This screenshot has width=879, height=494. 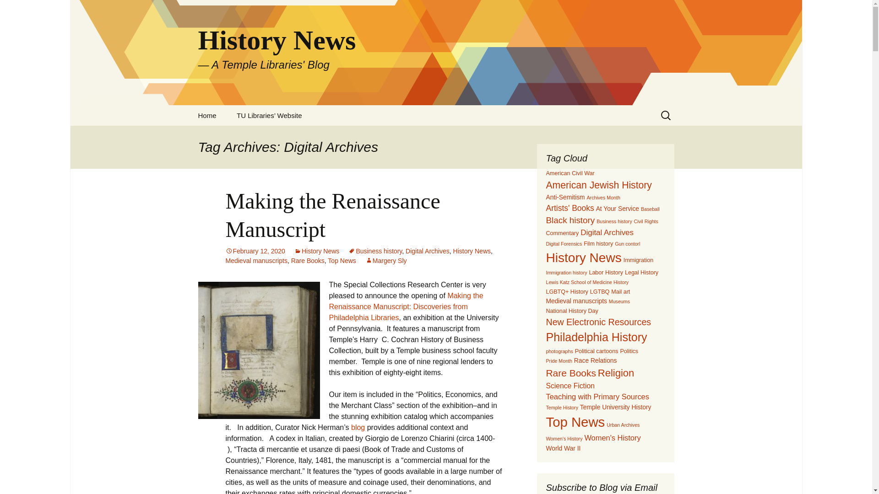 I want to click on History News, so click(x=317, y=251).